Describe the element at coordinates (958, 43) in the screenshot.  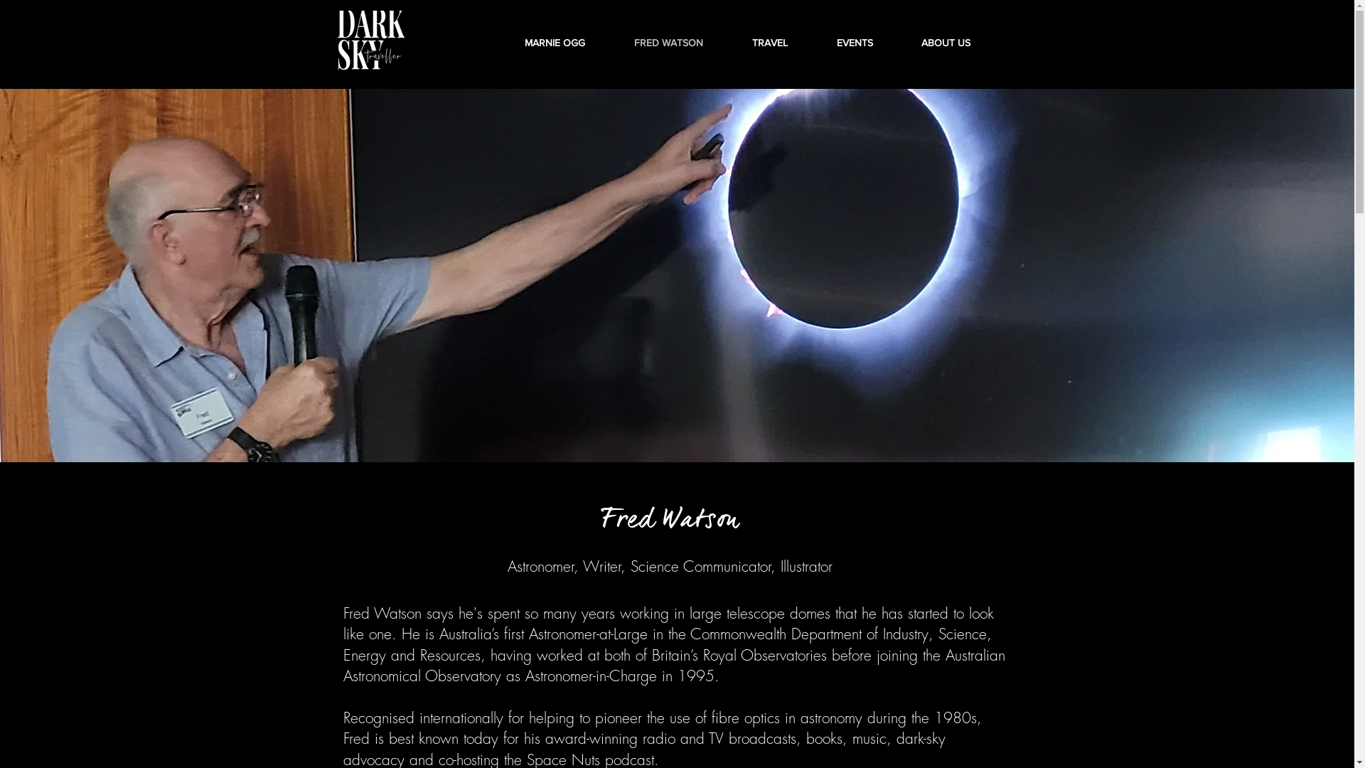
I see `ABOUT US` at that location.